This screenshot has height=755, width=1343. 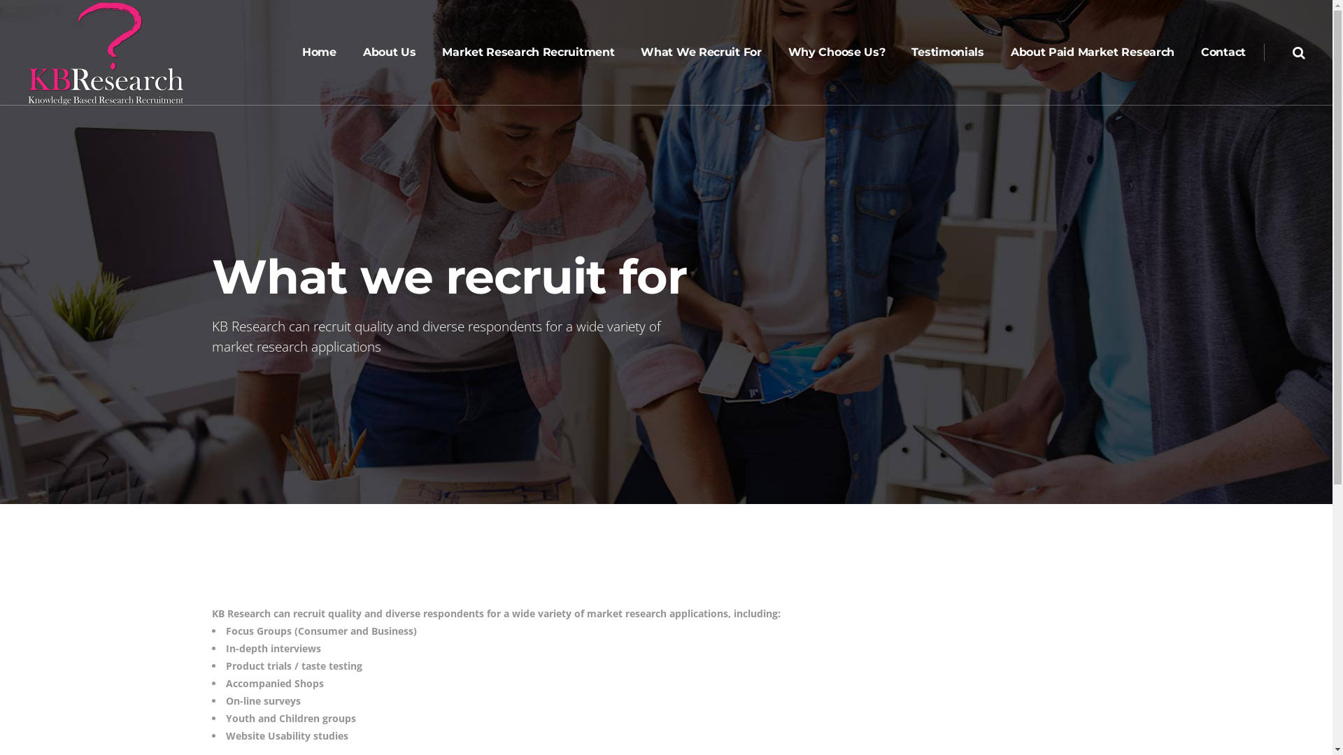 I want to click on Home, so click(x=319, y=52).